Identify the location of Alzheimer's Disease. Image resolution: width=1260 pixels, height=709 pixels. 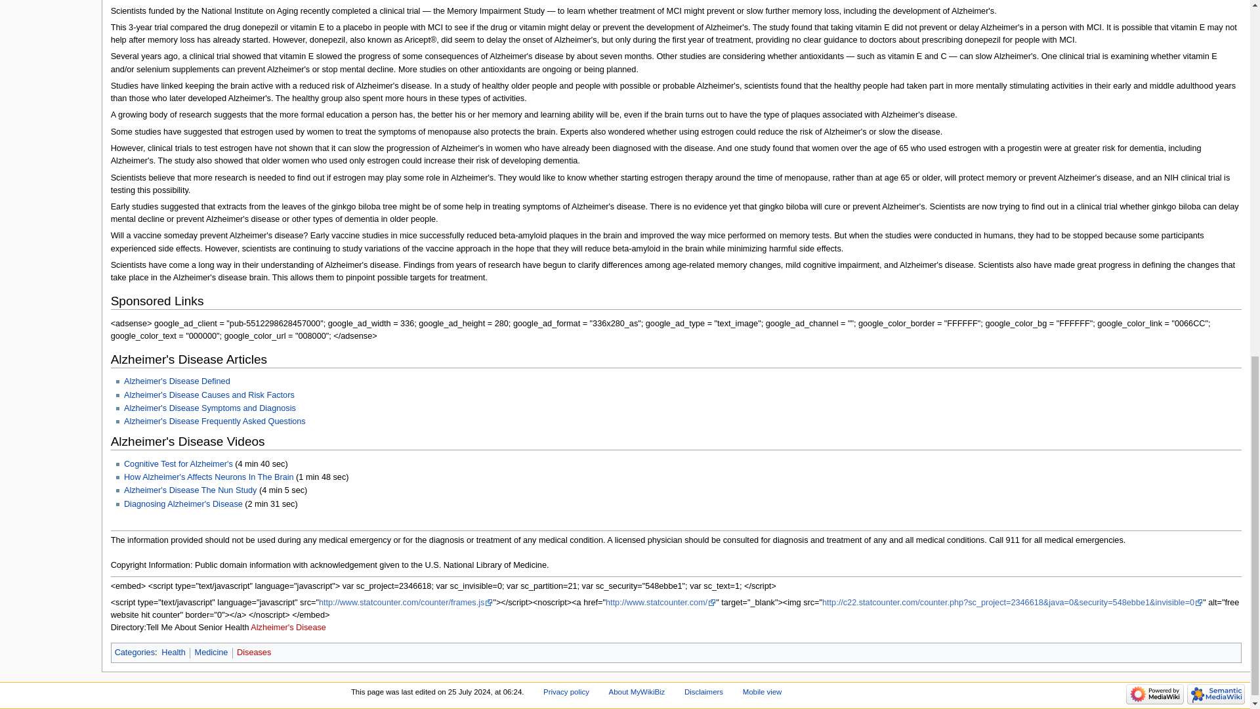
(289, 628).